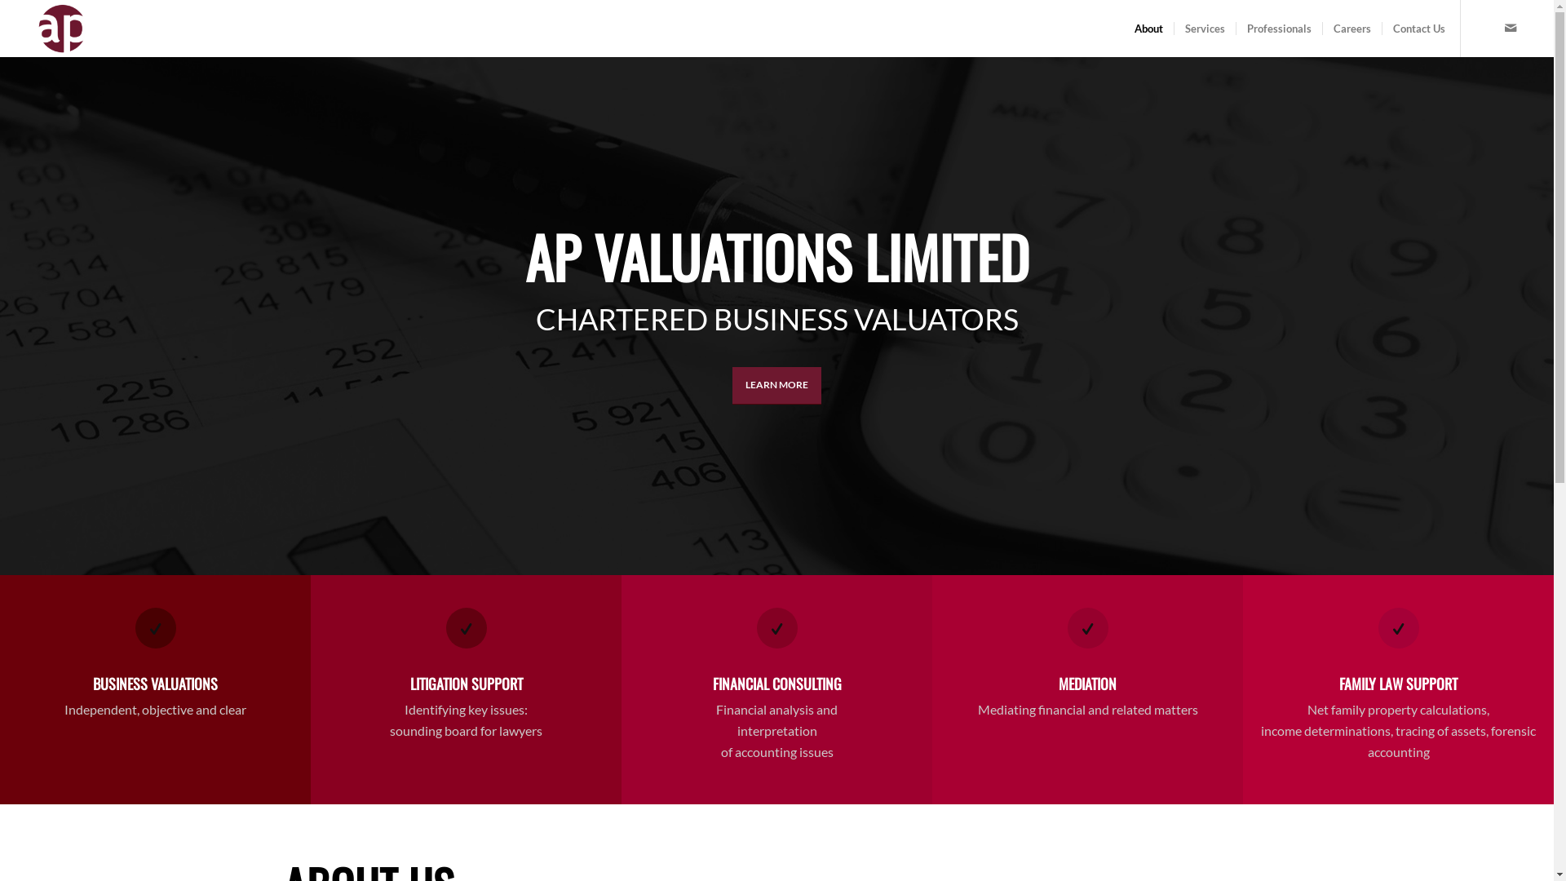 The height and width of the screenshot is (881, 1566). What do you see at coordinates (1486, 28) in the screenshot?
I see `LinkedIn` at bounding box center [1486, 28].